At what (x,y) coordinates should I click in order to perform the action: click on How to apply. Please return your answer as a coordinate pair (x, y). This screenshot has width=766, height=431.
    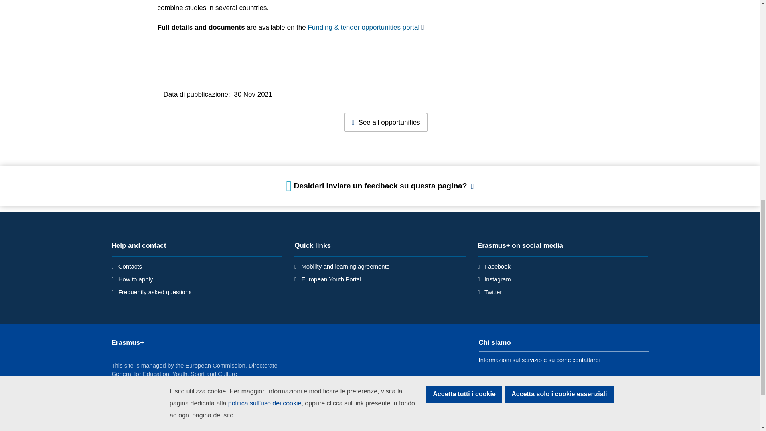
    Looking at the image, I should click on (136, 279).